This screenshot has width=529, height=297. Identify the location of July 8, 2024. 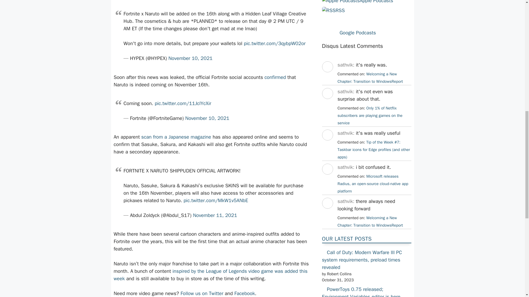
(374, 149).